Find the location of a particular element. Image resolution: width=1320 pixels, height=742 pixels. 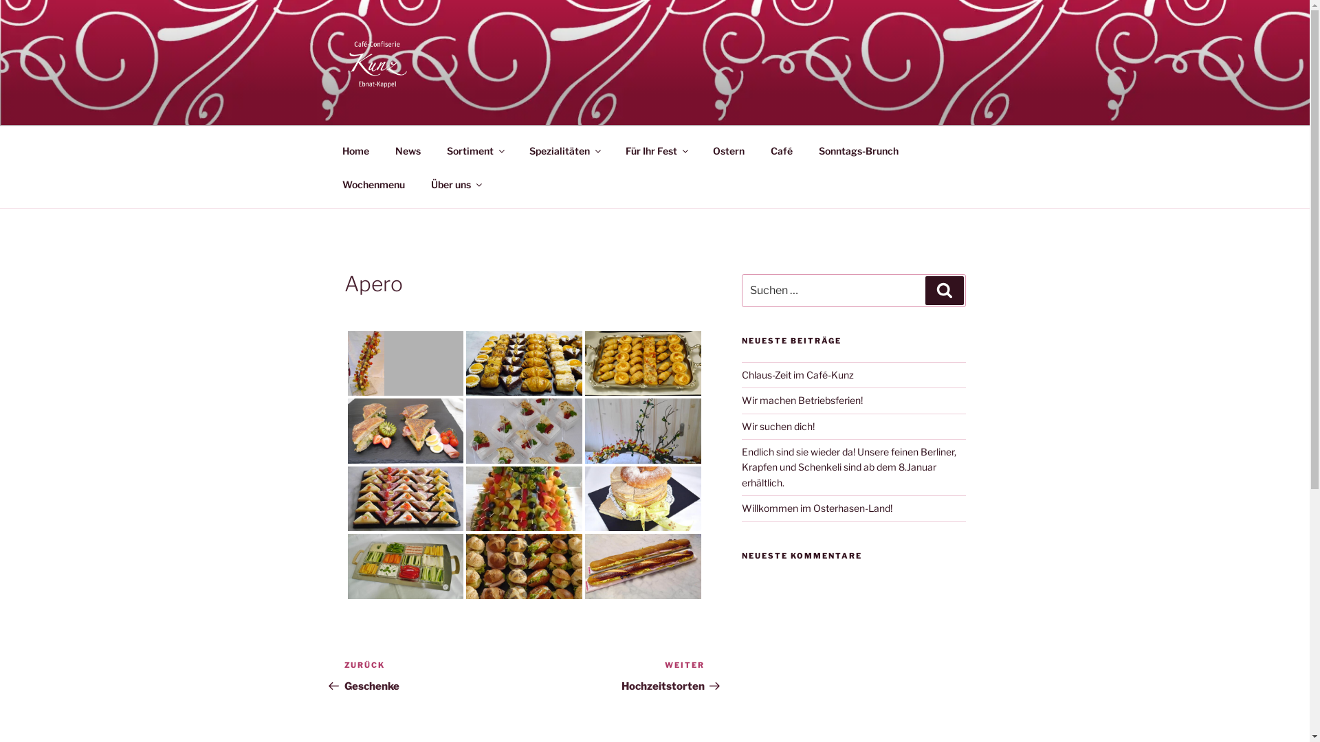

Meterbrot is located at coordinates (643, 566).